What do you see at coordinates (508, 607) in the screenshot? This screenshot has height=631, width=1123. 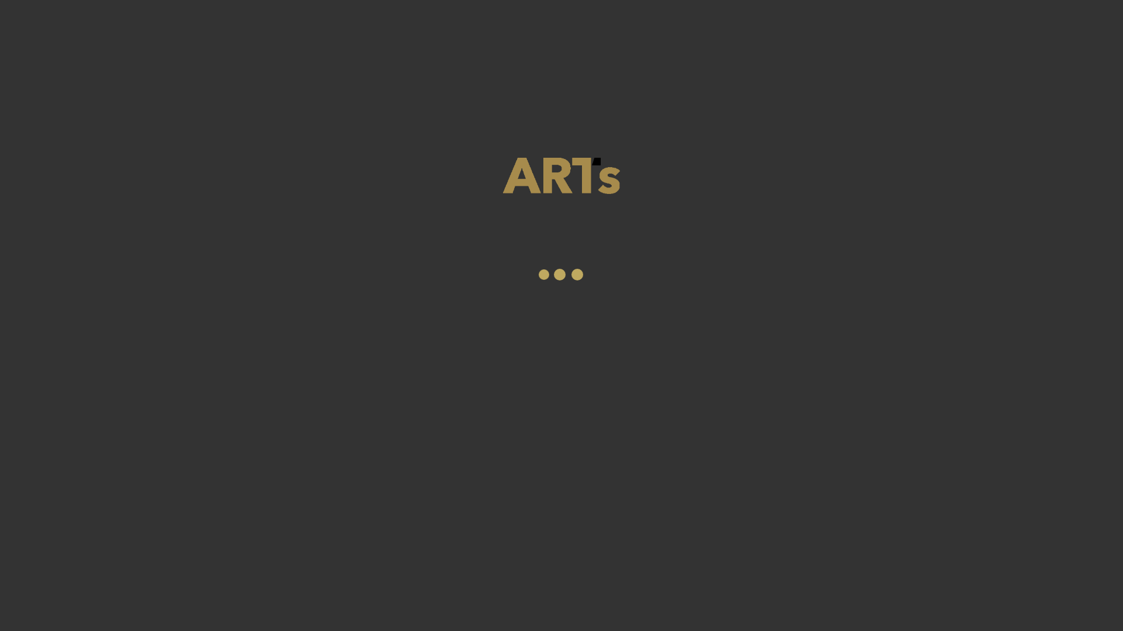 I see `Tel. 071 911 40 11` at bounding box center [508, 607].